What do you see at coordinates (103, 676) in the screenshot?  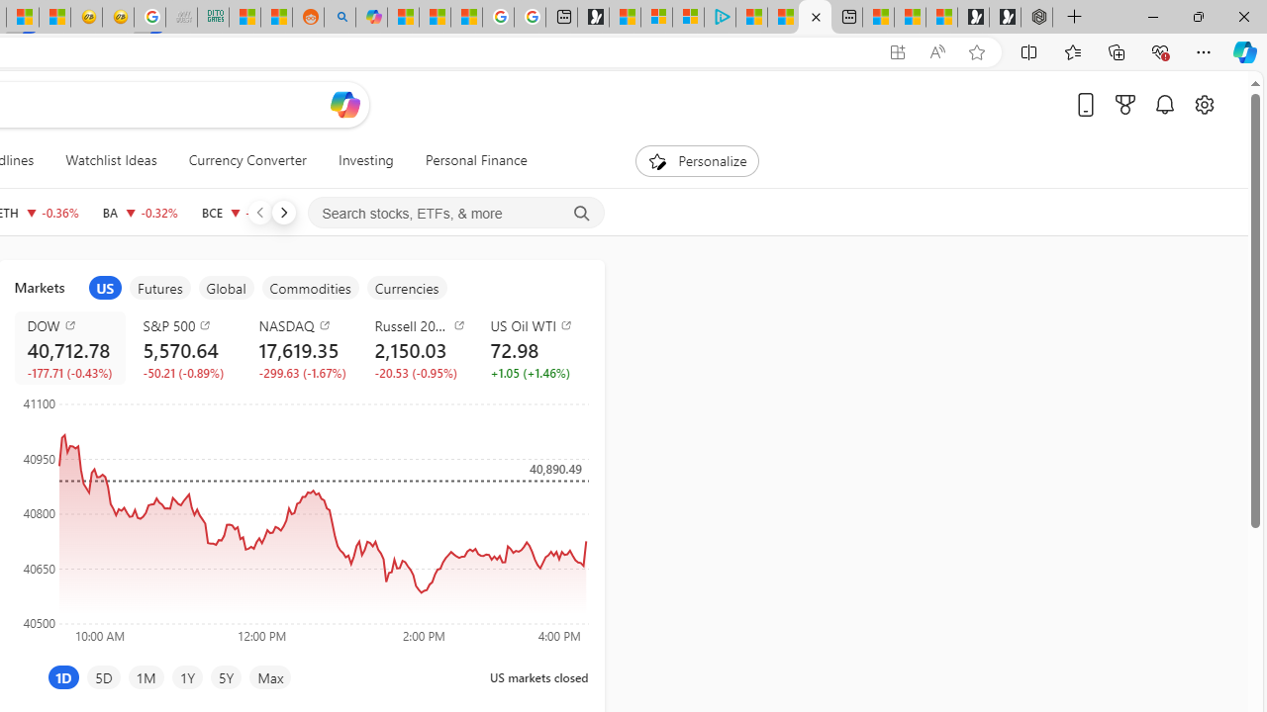 I see `5D` at bounding box center [103, 676].